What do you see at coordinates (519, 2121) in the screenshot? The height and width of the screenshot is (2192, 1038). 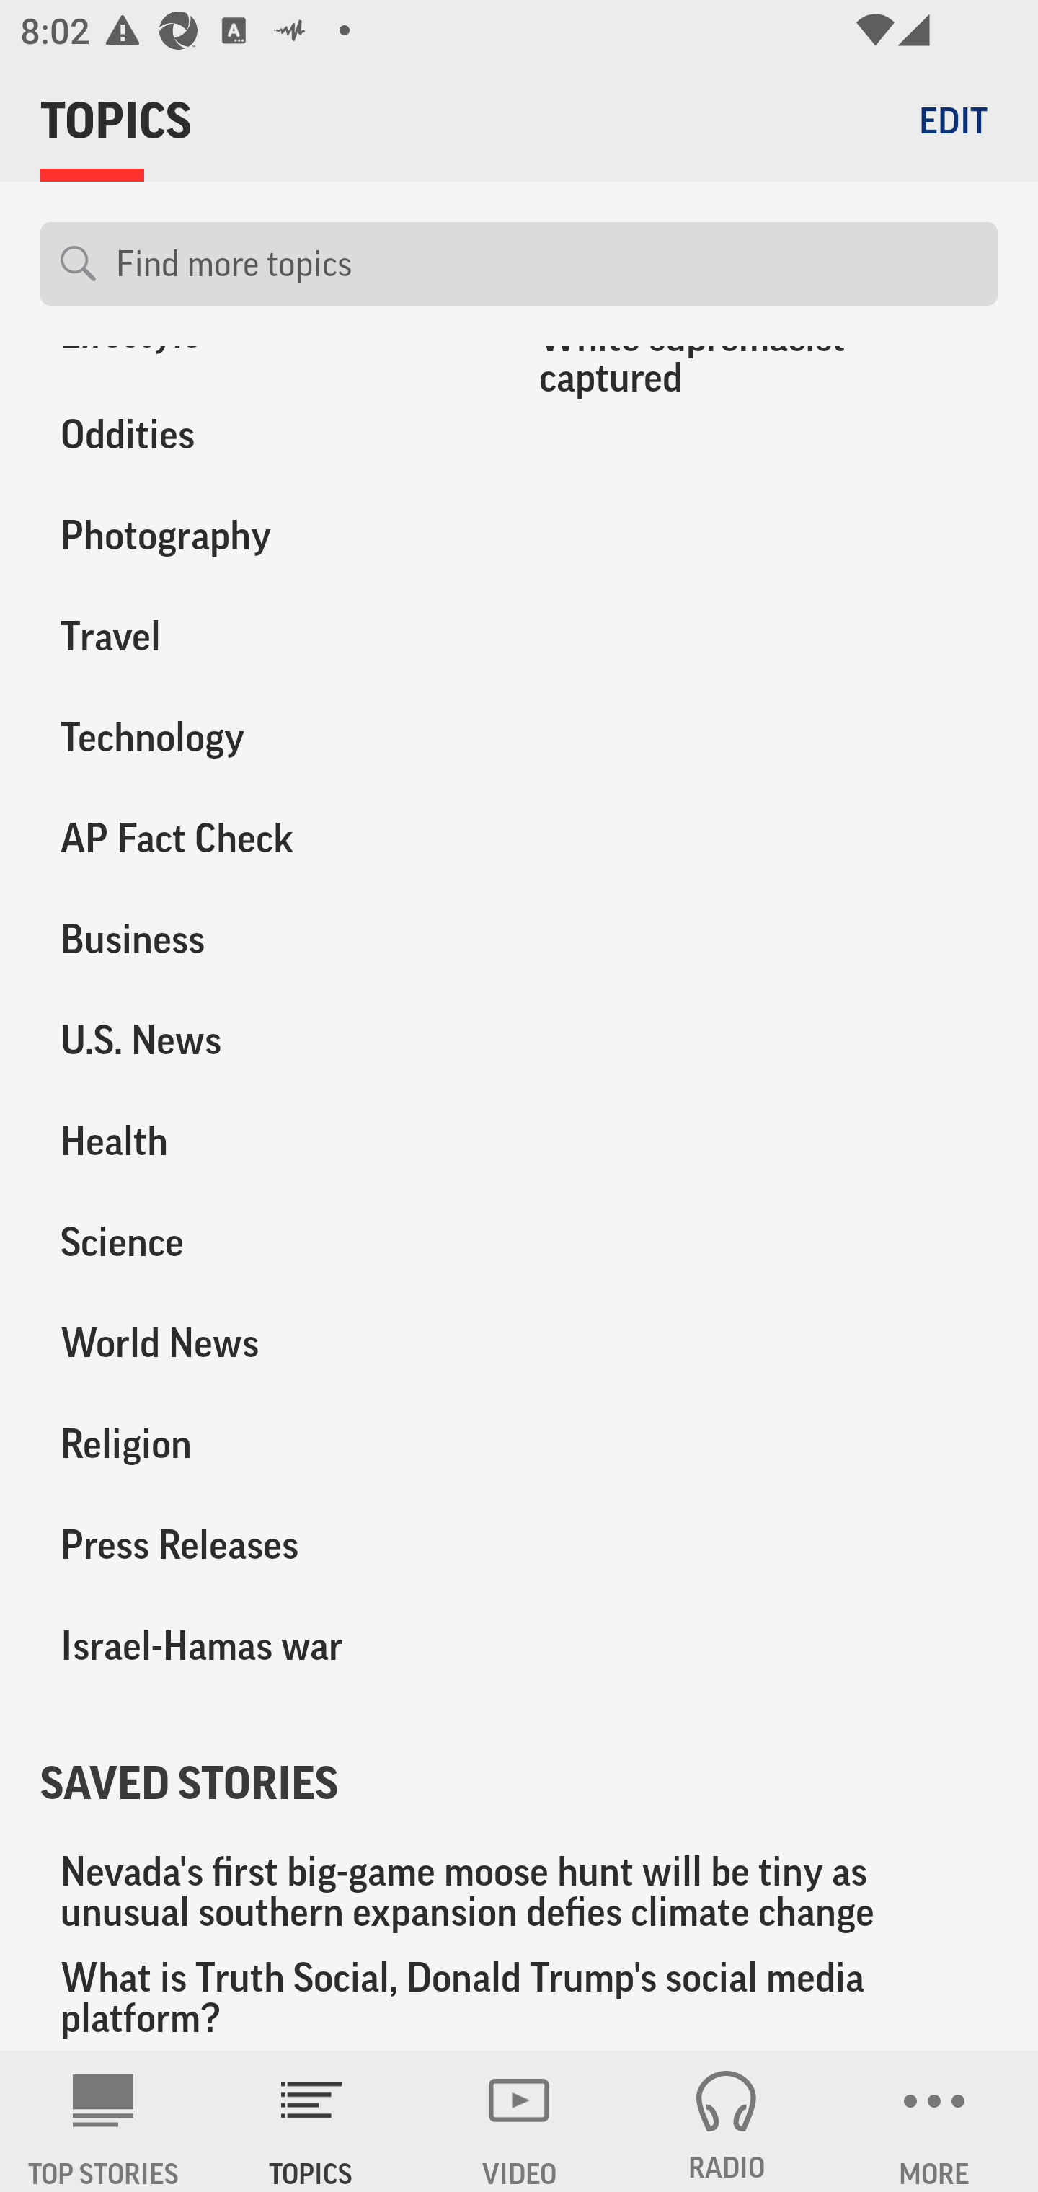 I see `VIDEO` at bounding box center [519, 2121].